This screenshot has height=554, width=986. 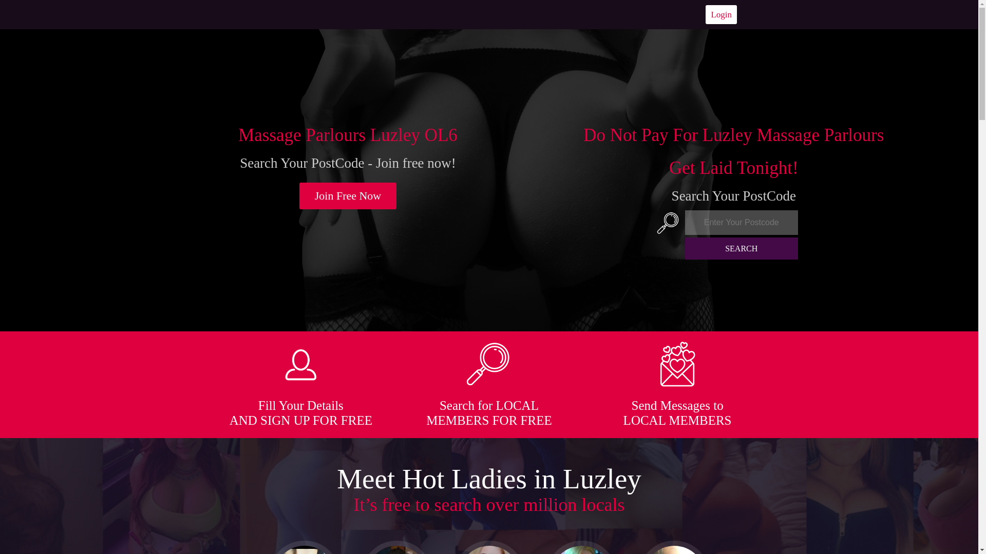 I want to click on Join Free Now, so click(x=348, y=196).